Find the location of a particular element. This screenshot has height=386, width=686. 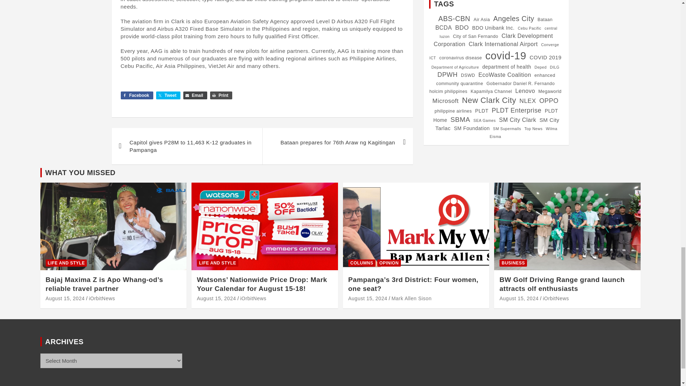

Print this Page is located at coordinates (221, 95).